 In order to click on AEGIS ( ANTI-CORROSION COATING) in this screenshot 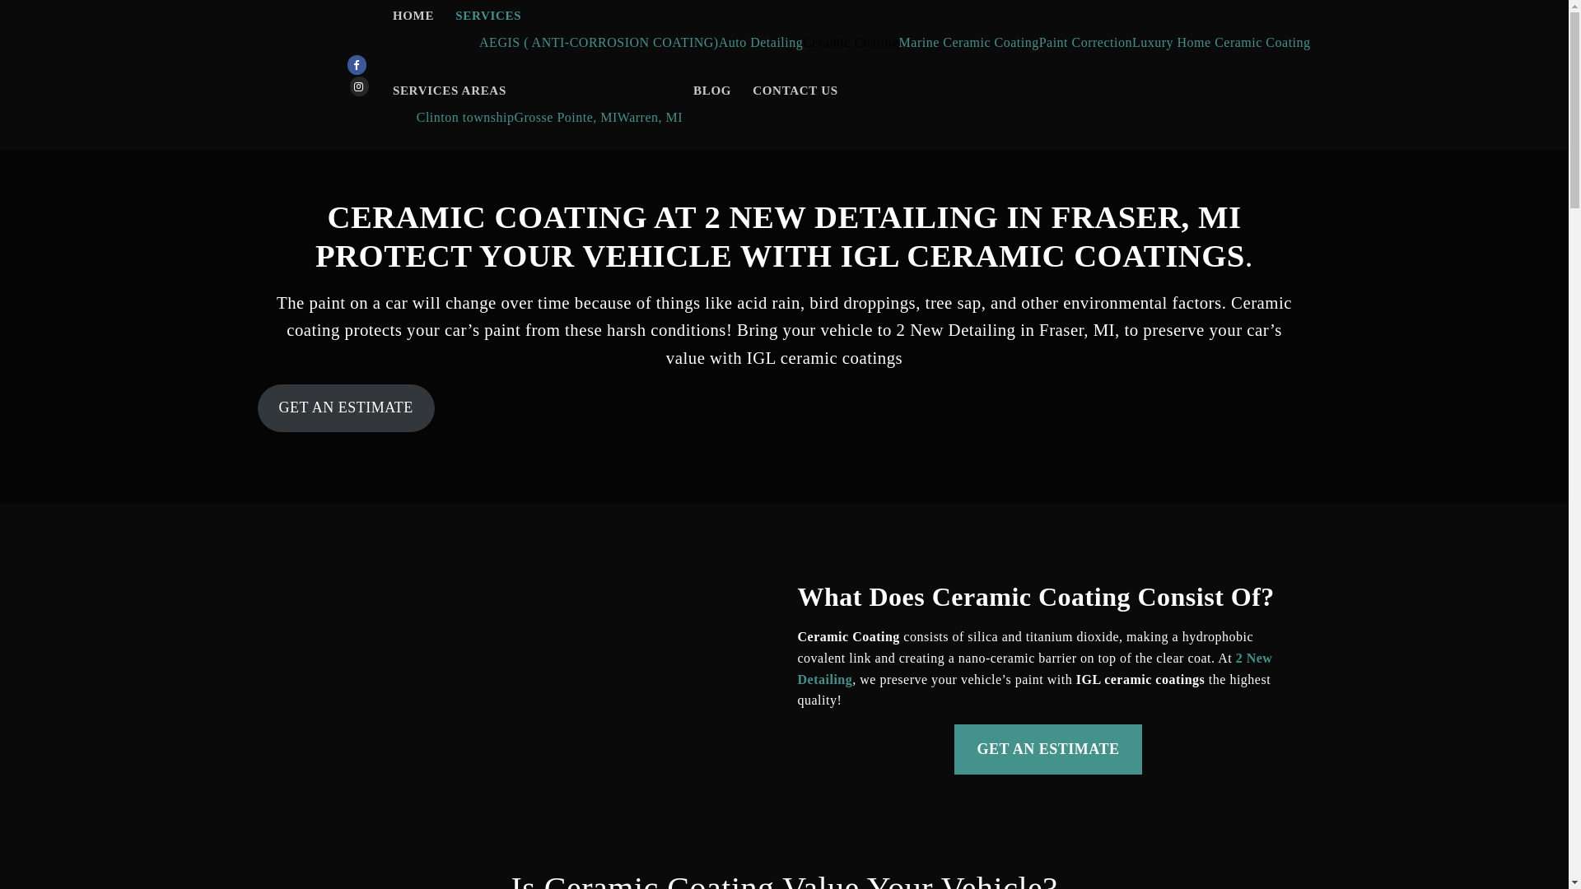, I will do `click(599, 43)`.